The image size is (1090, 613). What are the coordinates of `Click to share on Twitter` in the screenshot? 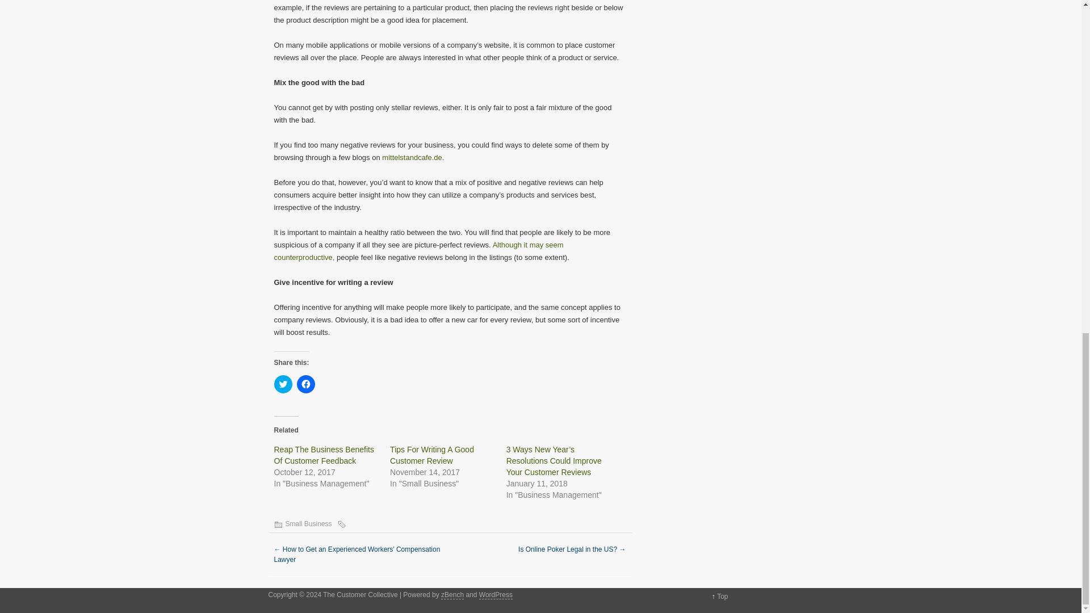 It's located at (283, 384).